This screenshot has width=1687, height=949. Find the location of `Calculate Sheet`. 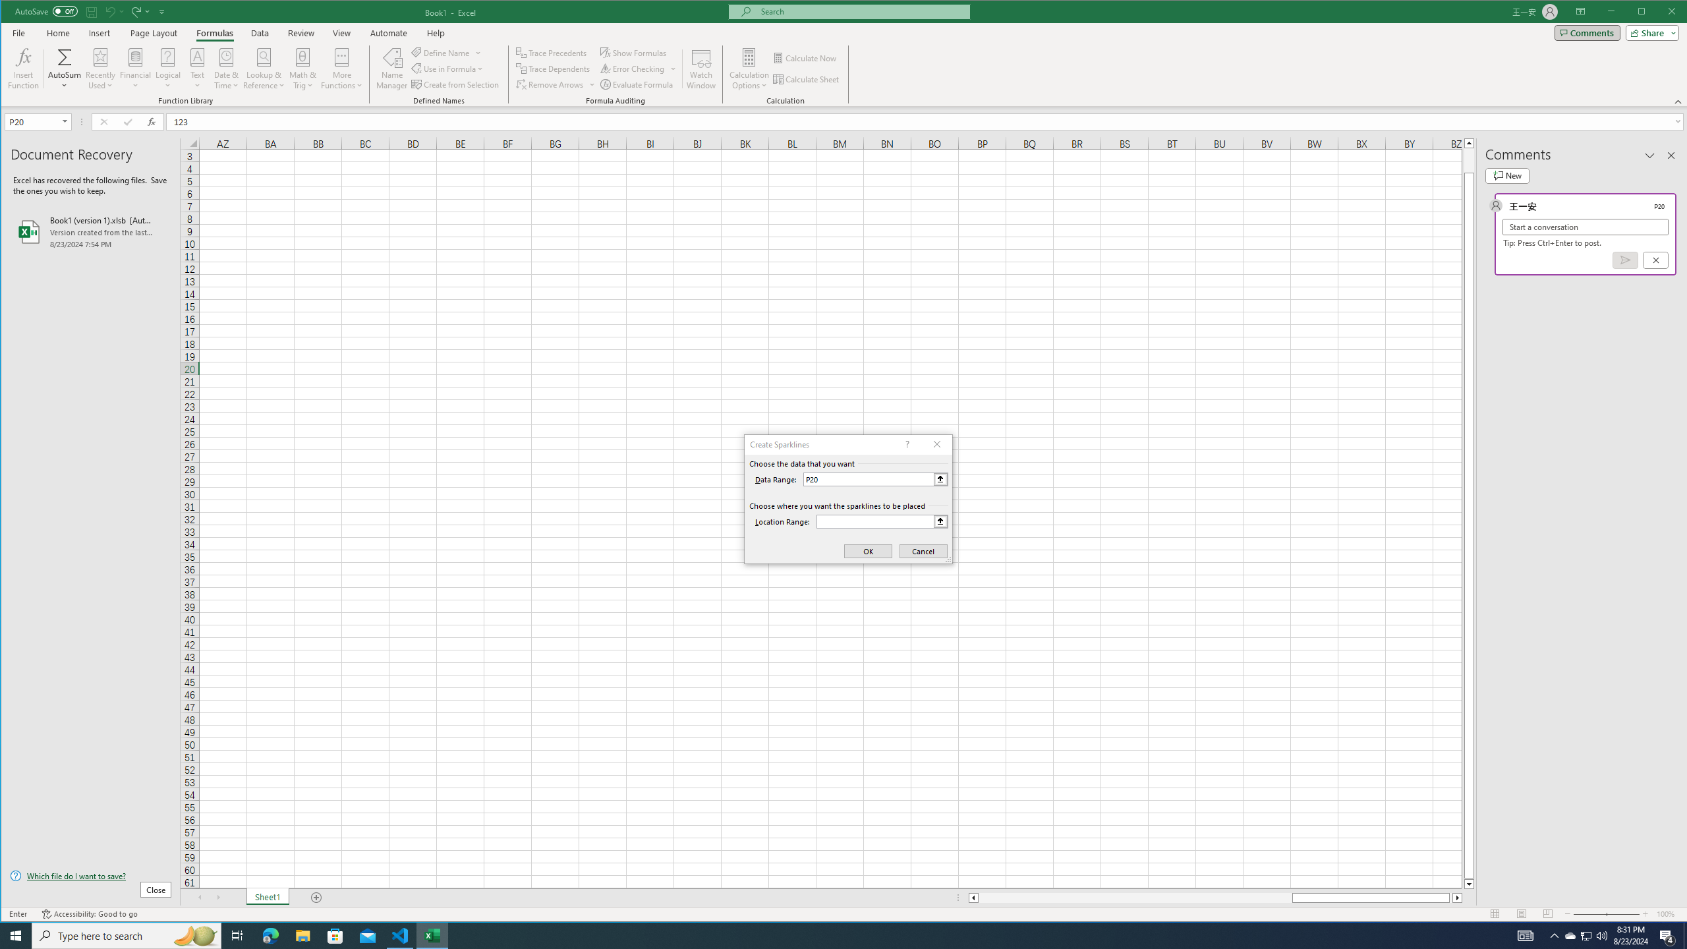

Calculate Sheet is located at coordinates (807, 79).